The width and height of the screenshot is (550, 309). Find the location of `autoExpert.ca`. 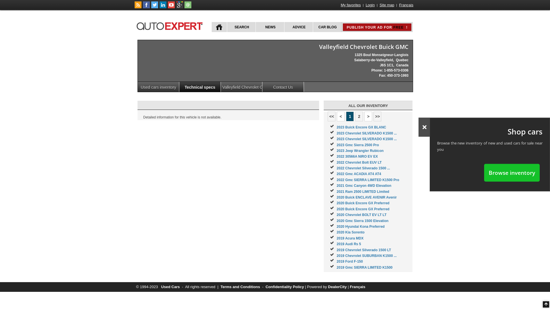

autoExpert.ca is located at coordinates (171, 25).